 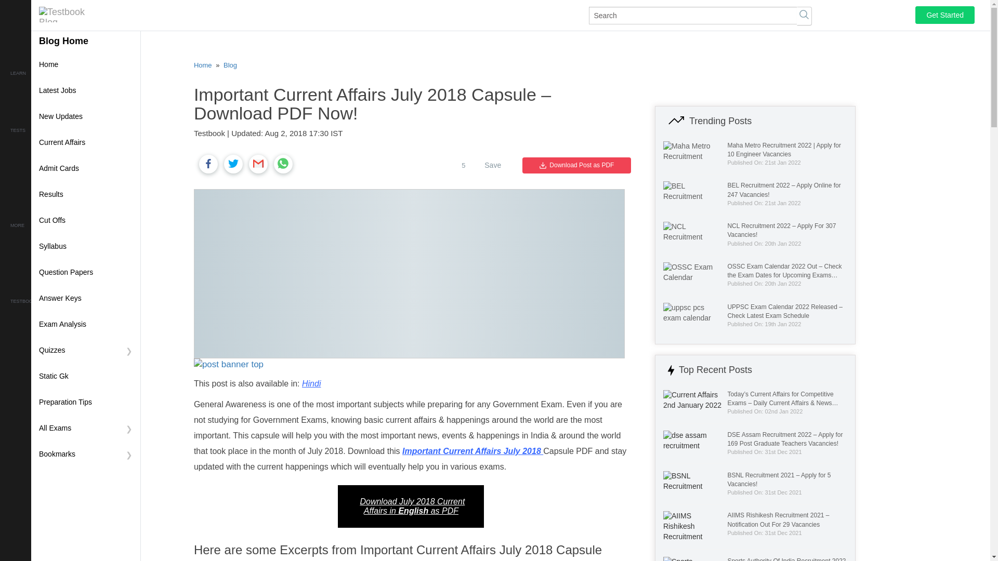 What do you see at coordinates (85, 350) in the screenshot?
I see `Quizzes` at bounding box center [85, 350].